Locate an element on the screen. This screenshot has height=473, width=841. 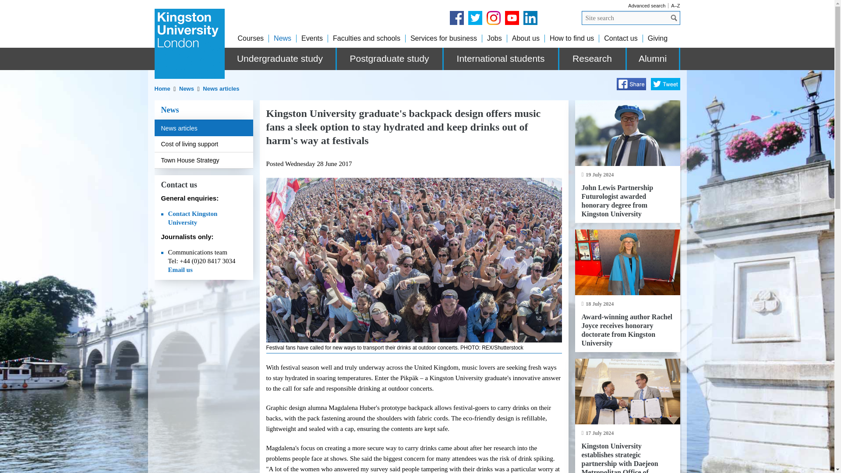
News is located at coordinates (282, 38).